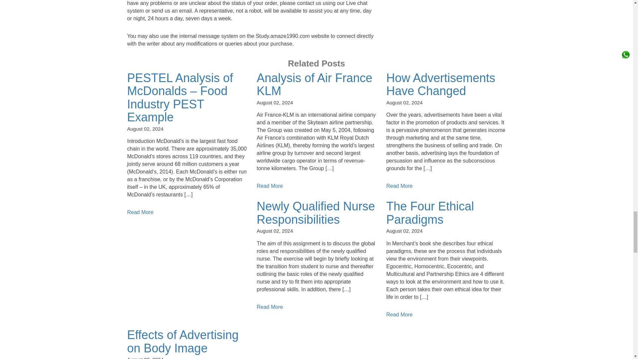  What do you see at coordinates (399, 186) in the screenshot?
I see `Read More` at bounding box center [399, 186].